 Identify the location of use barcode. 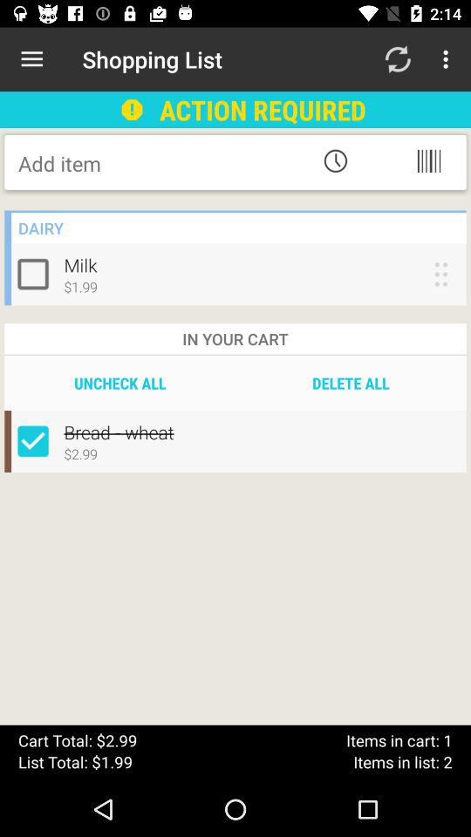
(429, 160).